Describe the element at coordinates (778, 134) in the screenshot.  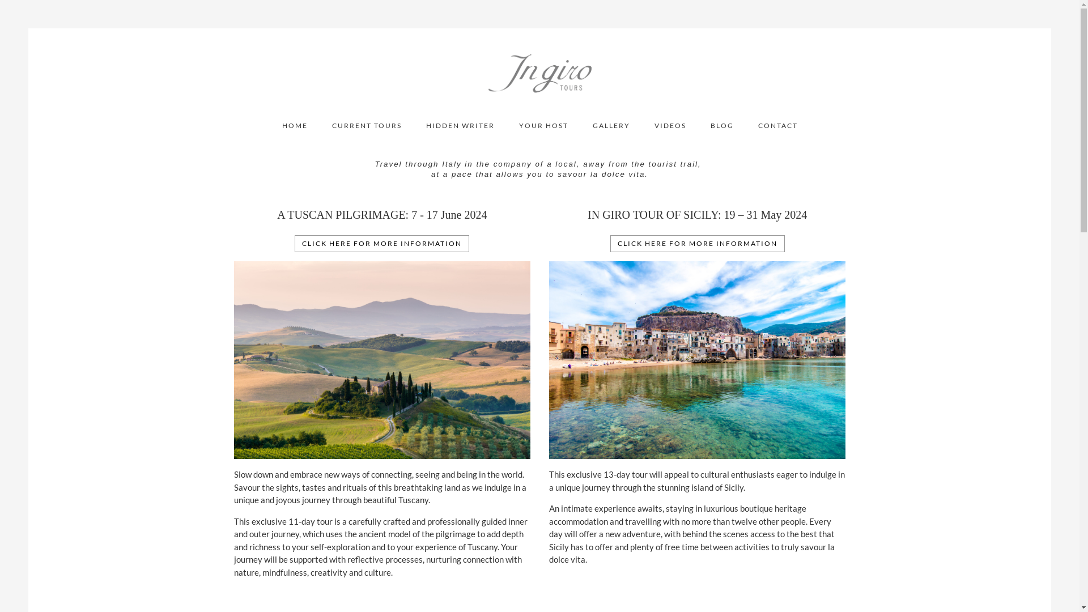
I see `CONTACT` at that location.